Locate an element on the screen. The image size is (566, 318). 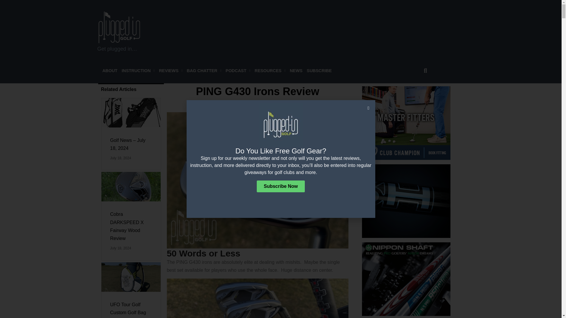
search-button is located at coordinates (425, 71).